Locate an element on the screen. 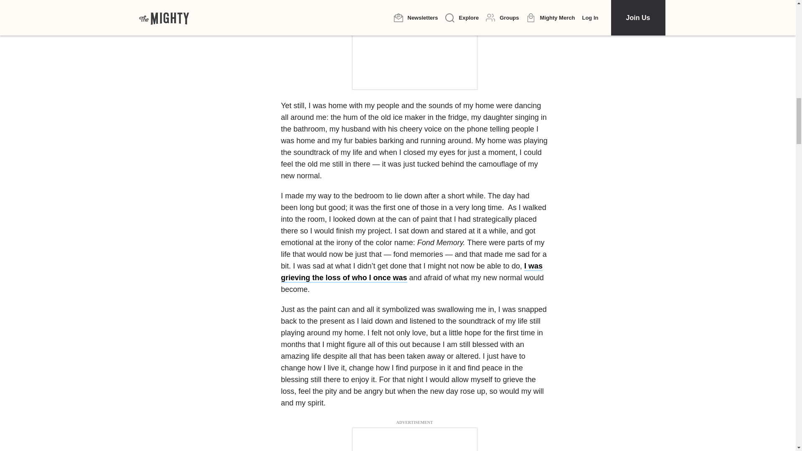 This screenshot has height=451, width=802. I was grieving the loss of who I once was is located at coordinates (411, 272).